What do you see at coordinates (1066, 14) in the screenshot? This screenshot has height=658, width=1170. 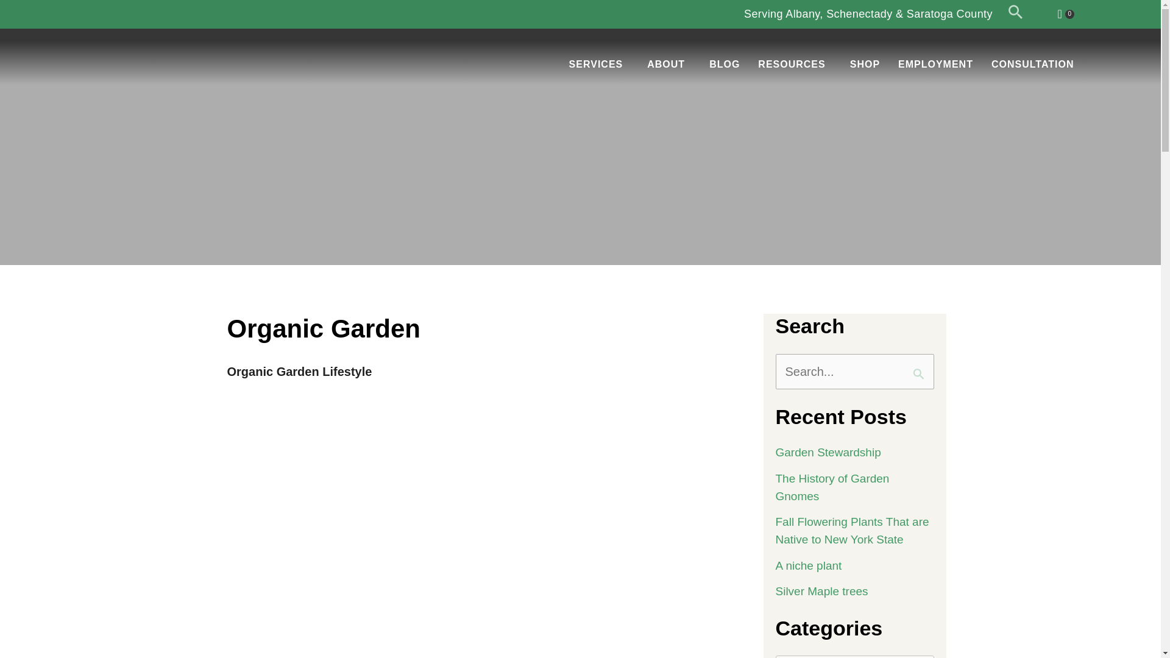 I see `0` at bounding box center [1066, 14].